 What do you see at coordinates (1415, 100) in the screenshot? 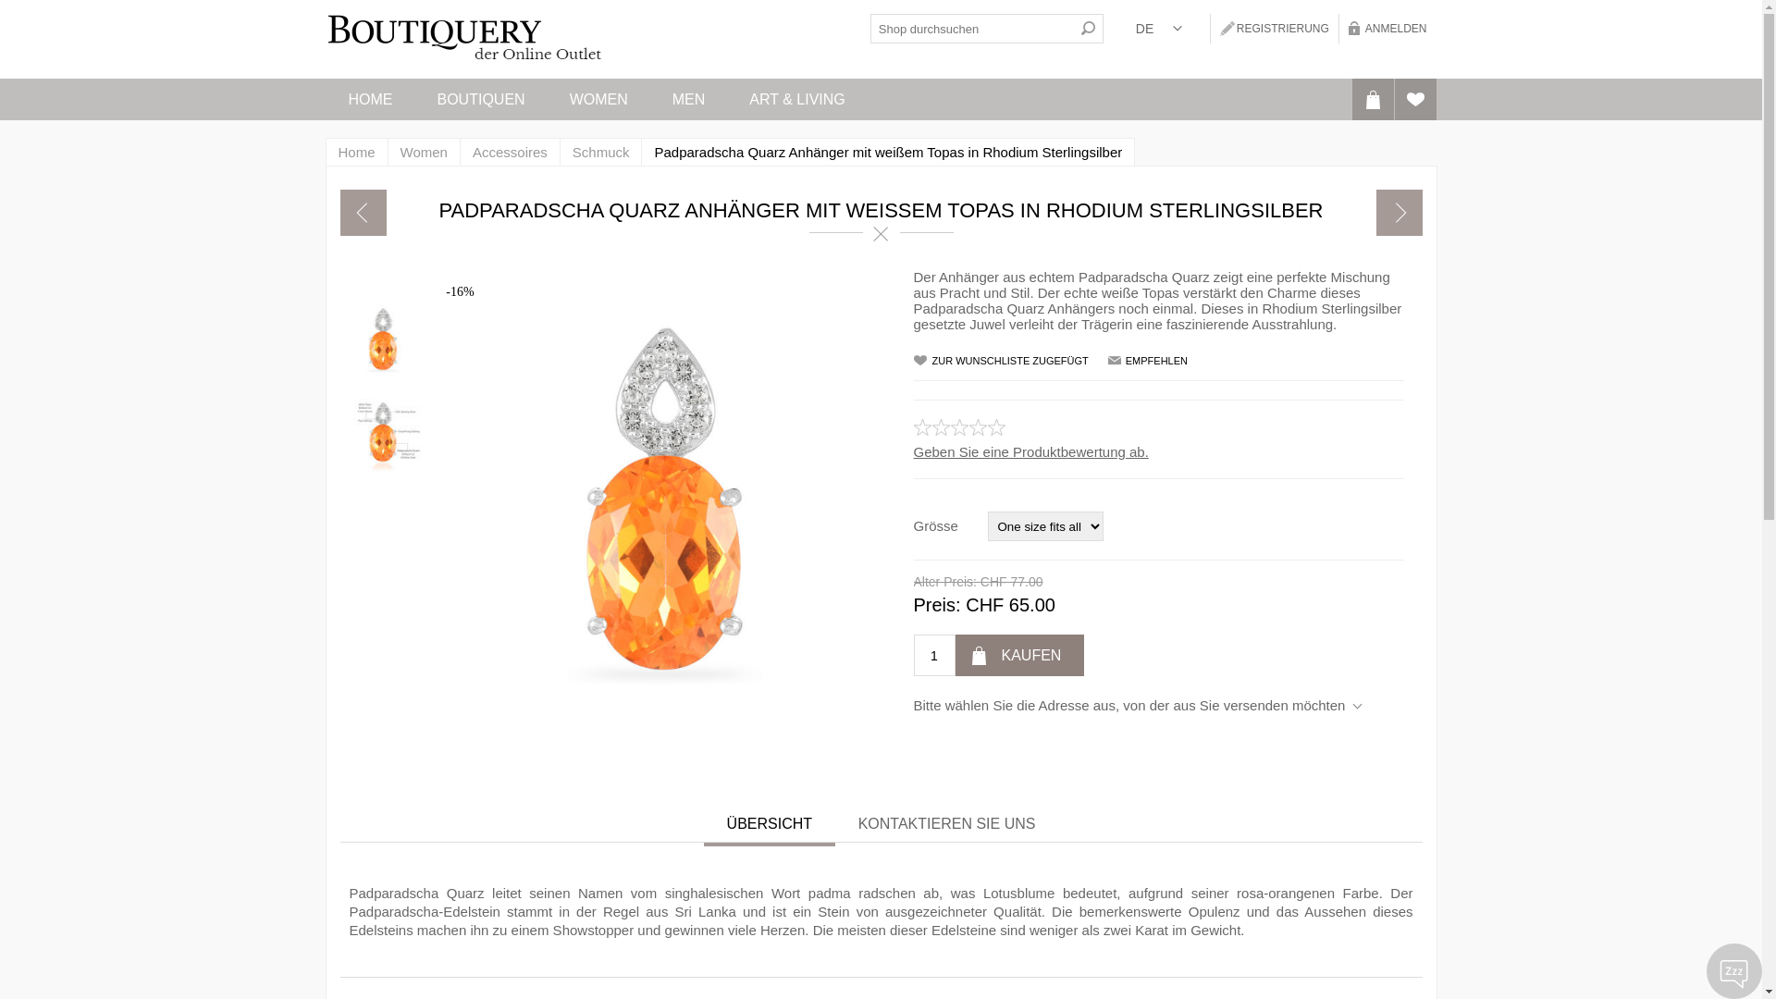
I see `Wunschliste` at bounding box center [1415, 100].